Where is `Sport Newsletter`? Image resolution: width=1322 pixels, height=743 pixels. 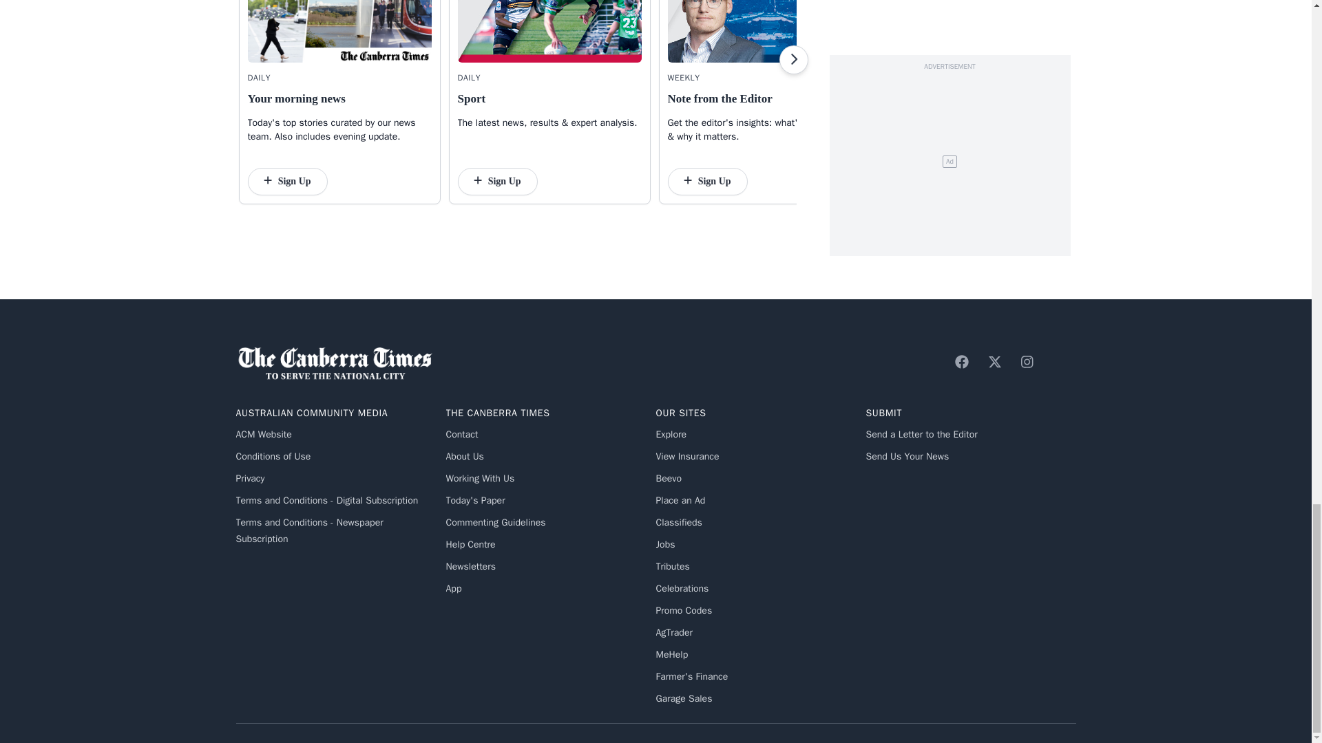 Sport Newsletter is located at coordinates (549, 31).